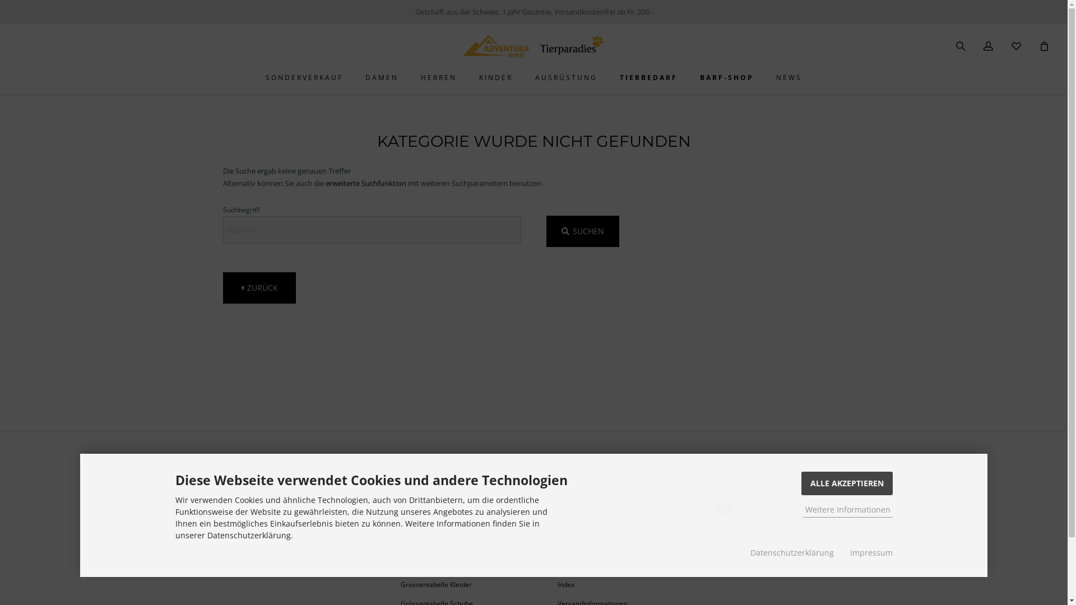 The width and height of the screenshot is (1076, 605). I want to click on BARF-SHOP, so click(727, 77).